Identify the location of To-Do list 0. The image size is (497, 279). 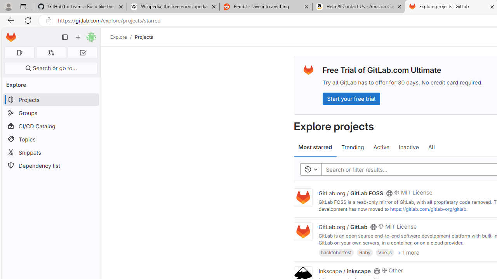
(82, 53).